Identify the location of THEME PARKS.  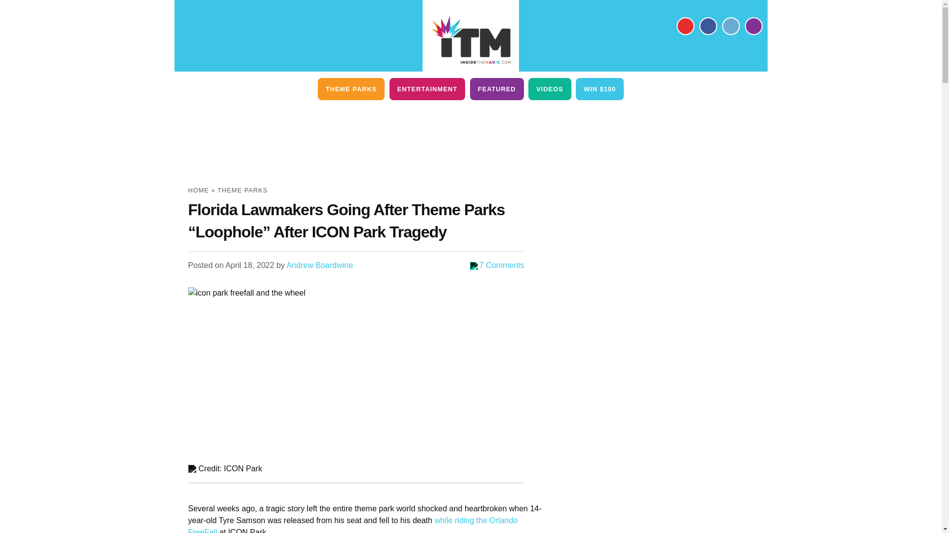
(351, 89).